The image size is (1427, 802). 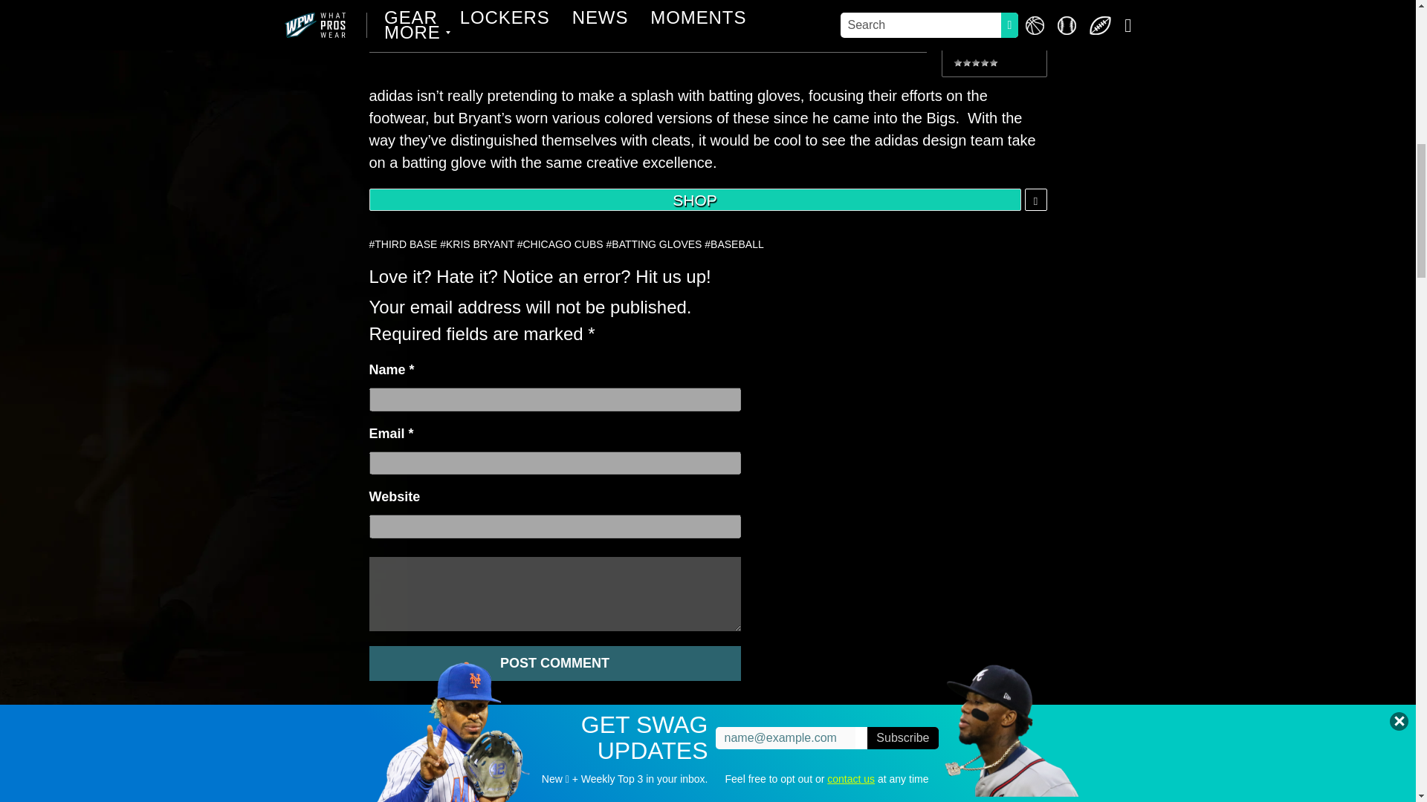 What do you see at coordinates (554, 663) in the screenshot?
I see `Post Comment` at bounding box center [554, 663].